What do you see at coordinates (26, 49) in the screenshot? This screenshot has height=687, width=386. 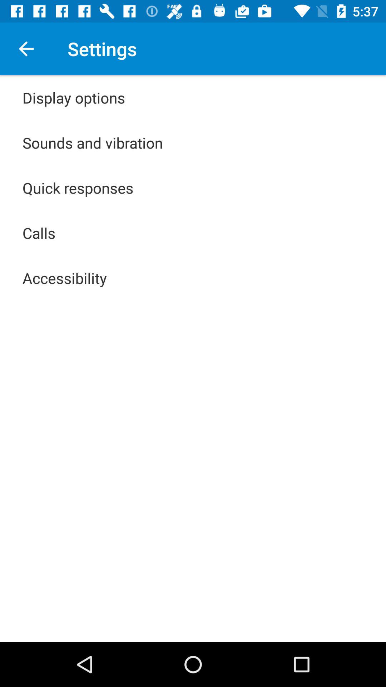 I see `click the app to the left of settings icon` at bounding box center [26, 49].